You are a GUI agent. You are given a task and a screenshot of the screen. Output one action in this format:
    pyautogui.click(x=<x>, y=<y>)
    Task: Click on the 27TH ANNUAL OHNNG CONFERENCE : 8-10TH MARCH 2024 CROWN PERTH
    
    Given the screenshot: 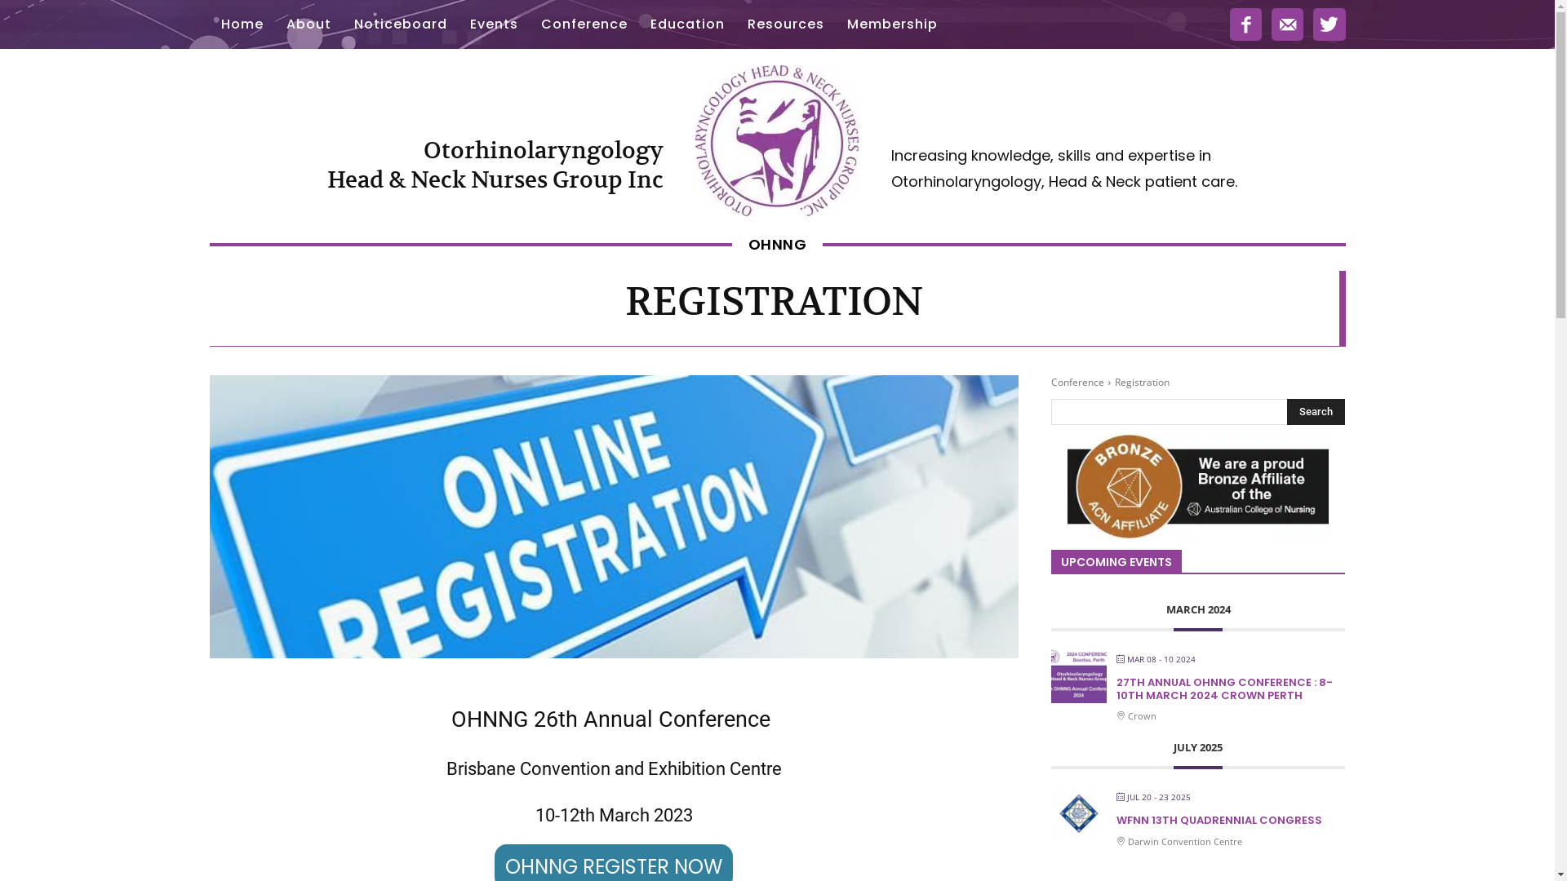 What is the action you would take?
    pyautogui.click(x=1224, y=688)
    